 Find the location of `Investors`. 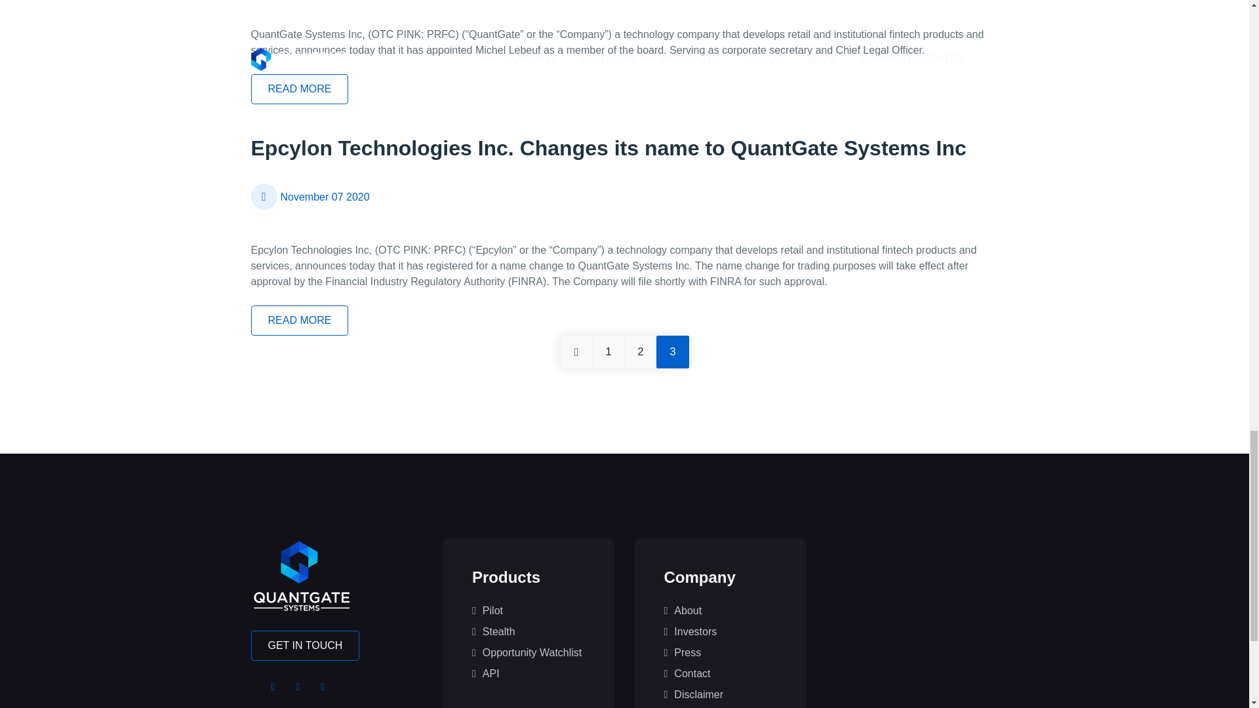

Investors is located at coordinates (720, 632).